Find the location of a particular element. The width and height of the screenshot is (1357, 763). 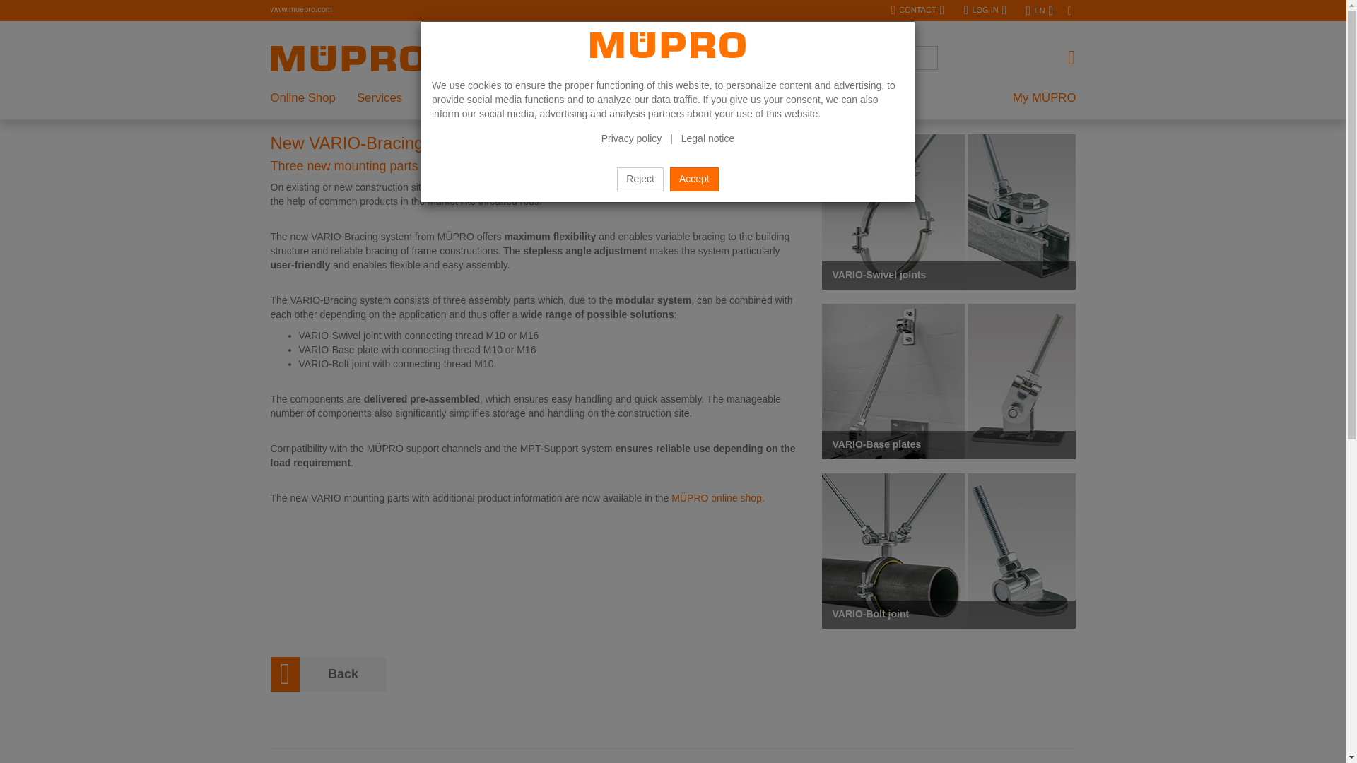

Online Shop is located at coordinates (308, 97).